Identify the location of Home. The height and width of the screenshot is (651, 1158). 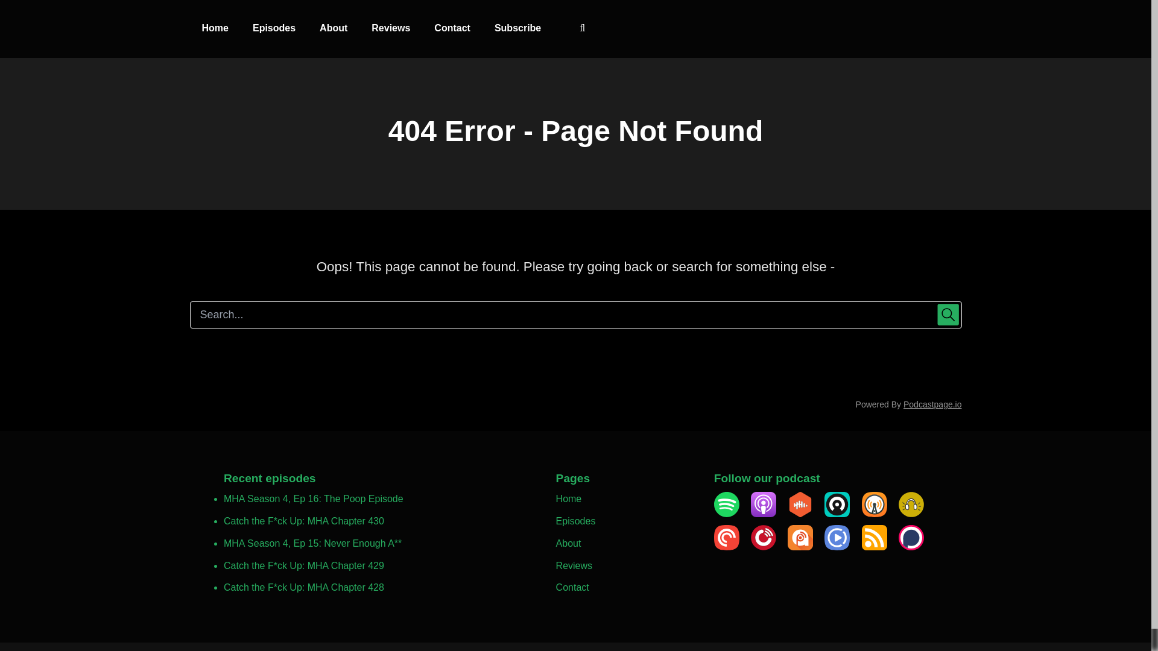
(569, 498).